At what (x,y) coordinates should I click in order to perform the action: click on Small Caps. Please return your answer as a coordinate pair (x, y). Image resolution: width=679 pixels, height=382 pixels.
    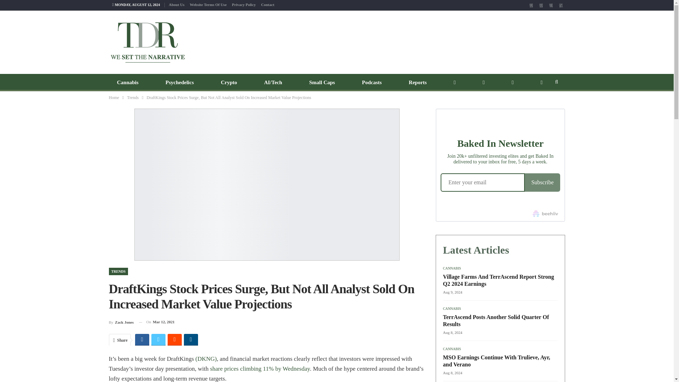
    Looking at the image, I should click on (322, 82).